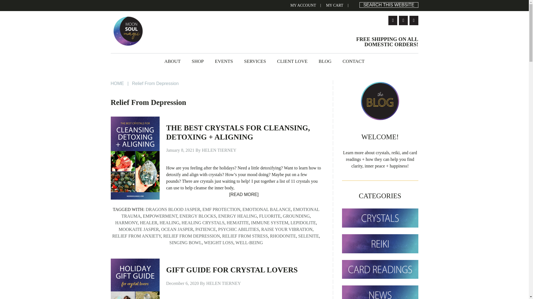 The width and height of the screenshot is (533, 299). What do you see at coordinates (237, 216) in the screenshot?
I see `ENERGY HEALING` at bounding box center [237, 216].